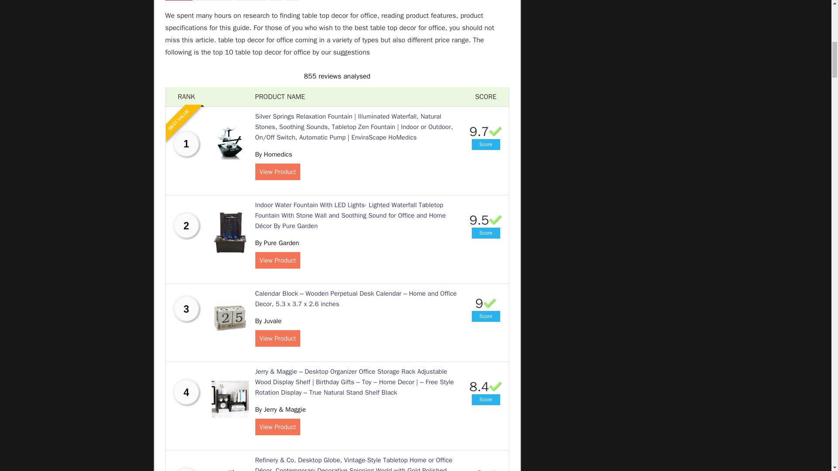 The height and width of the screenshot is (471, 838). I want to click on By Homedics, so click(273, 154).